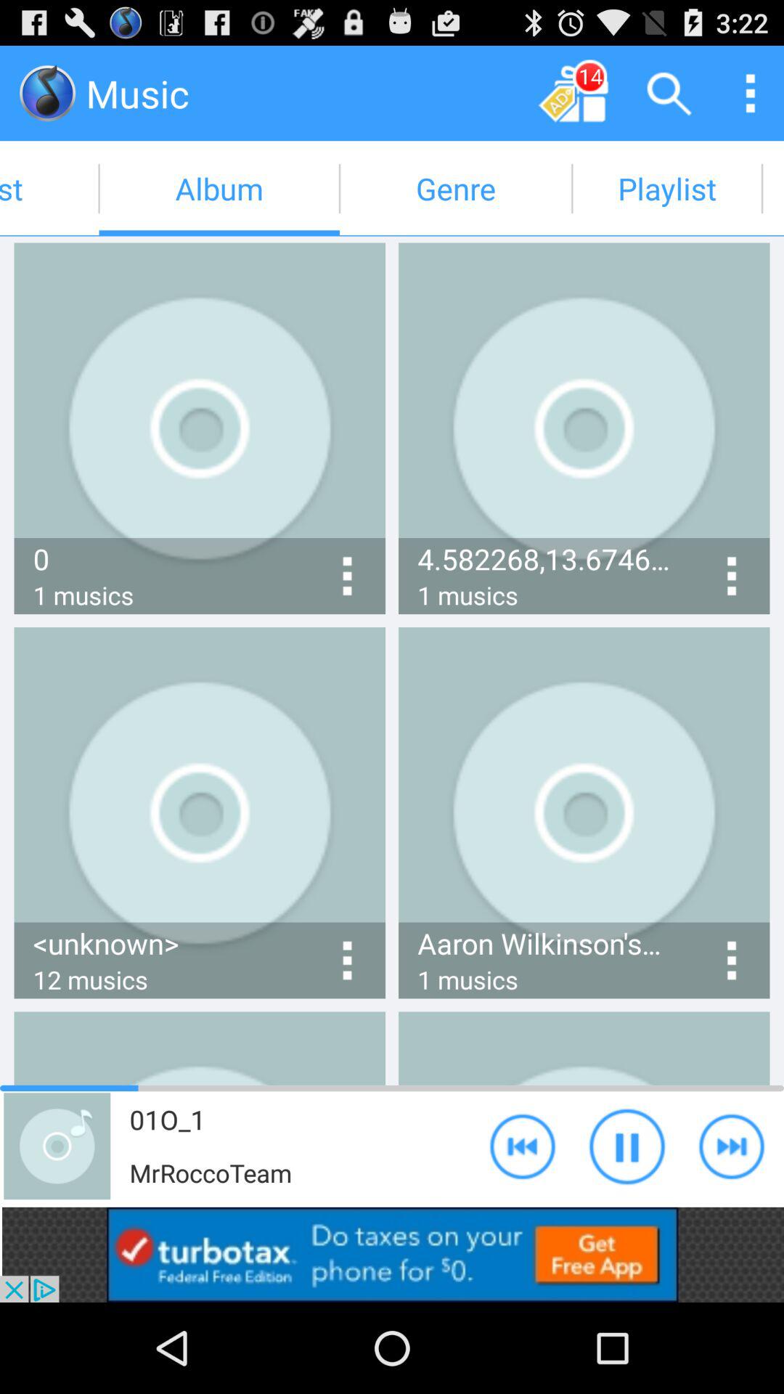 The image size is (784, 1394). I want to click on go back, so click(523, 1146).